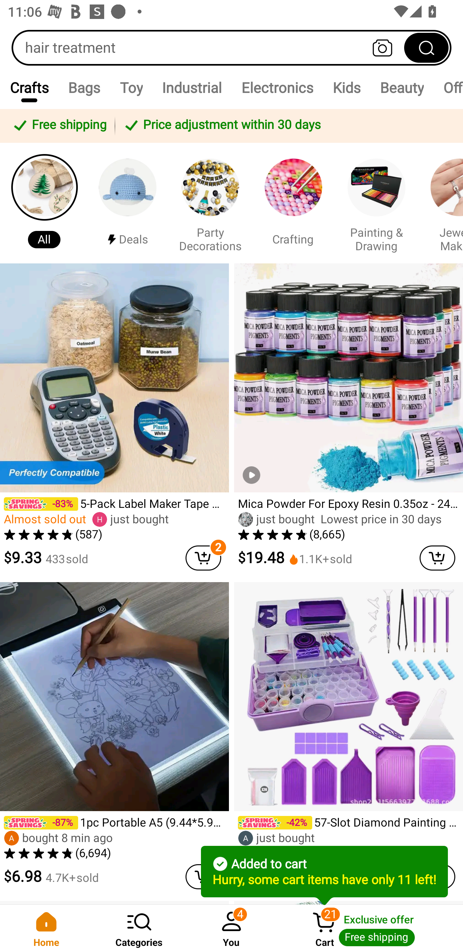 The width and height of the screenshot is (463, 952). What do you see at coordinates (29, 87) in the screenshot?
I see `Crafts` at bounding box center [29, 87].